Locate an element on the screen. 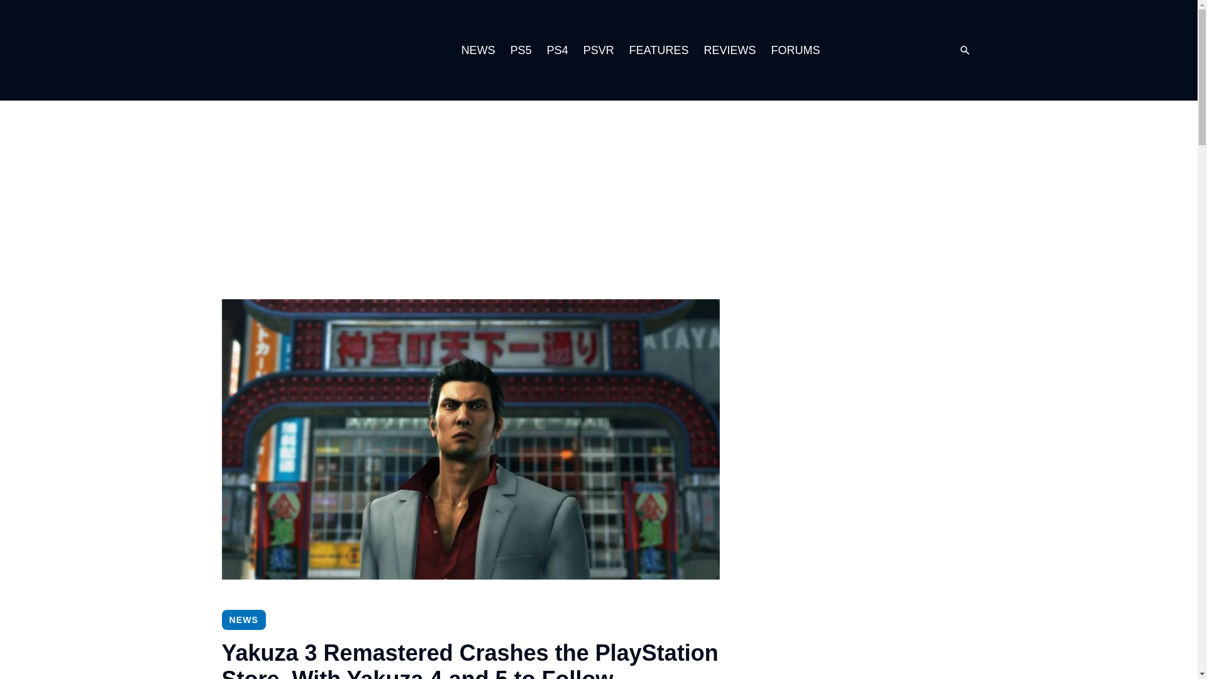 The height and width of the screenshot is (679, 1207). NEWS is located at coordinates (478, 50).